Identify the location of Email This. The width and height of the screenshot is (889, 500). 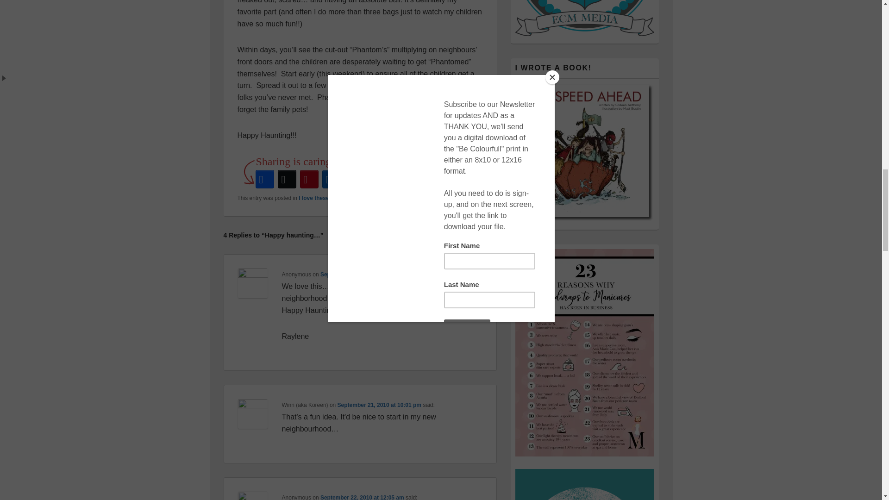
(353, 179).